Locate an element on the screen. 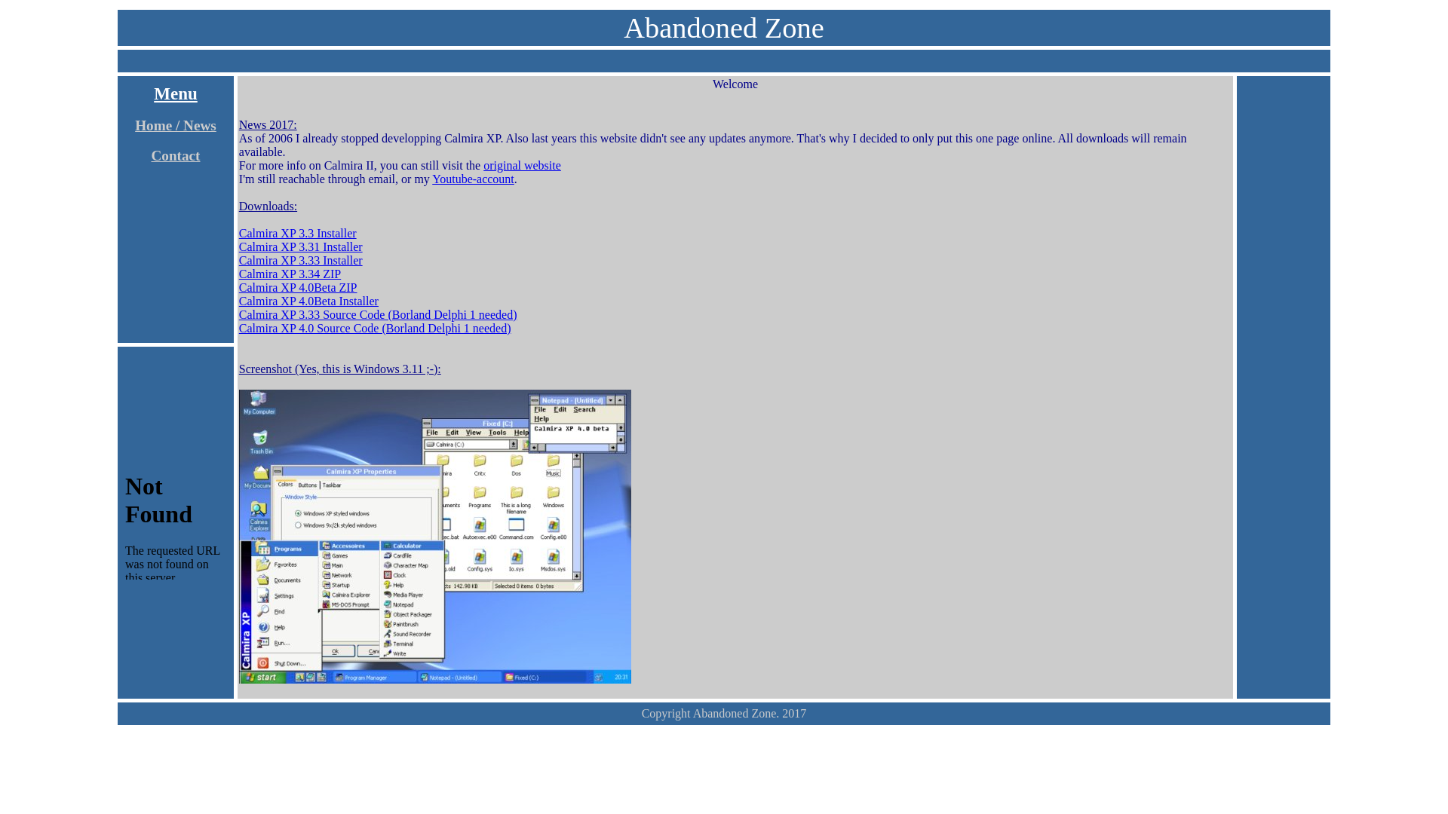  Calmira XP 4.0Beta Installer is located at coordinates (309, 301).